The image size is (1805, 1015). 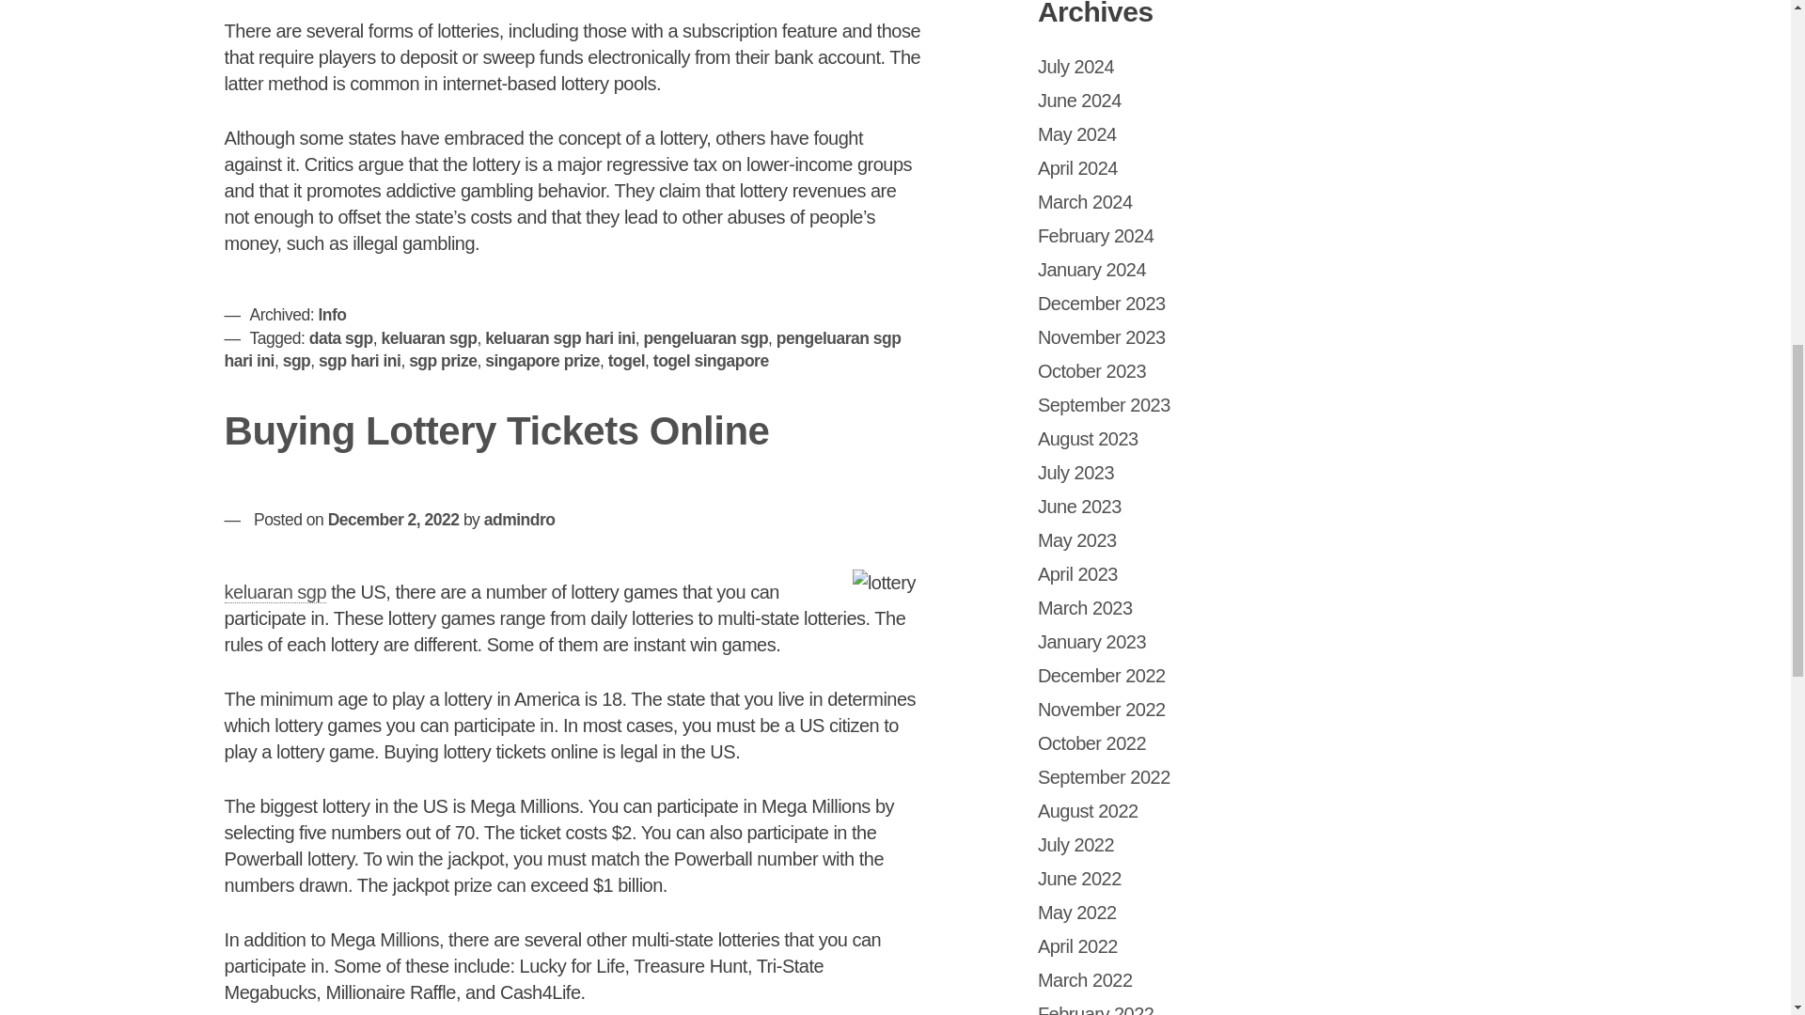 I want to click on pengeluaran sgp, so click(x=706, y=338).